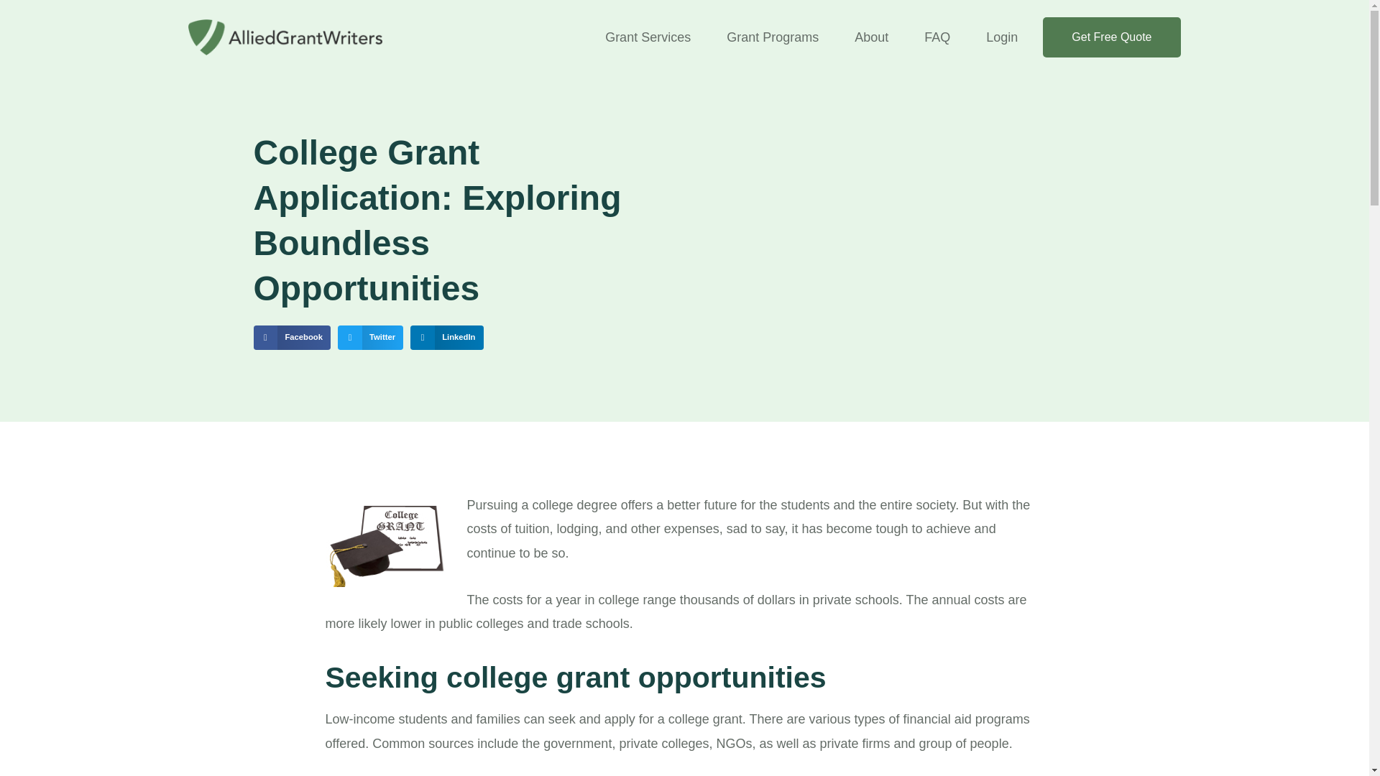 The height and width of the screenshot is (776, 1380). Describe the element at coordinates (772, 37) in the screenshot. I see `Grant Programs` at that location.